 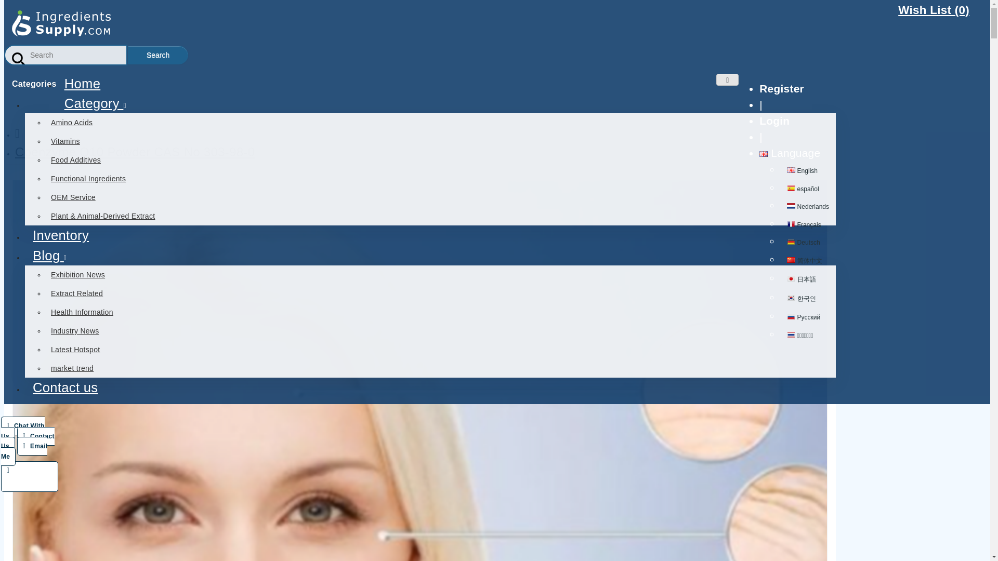 What do you see at coordinates (113, 160) in the screenshot?
I see `Food Additives` at bounding box center [113, 160].